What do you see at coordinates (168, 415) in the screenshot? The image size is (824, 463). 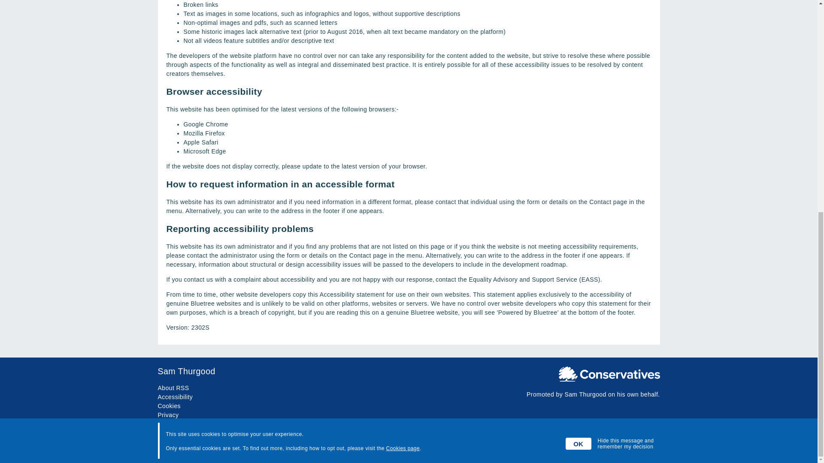 I see `Privacy` at bounding box center [168, 415].